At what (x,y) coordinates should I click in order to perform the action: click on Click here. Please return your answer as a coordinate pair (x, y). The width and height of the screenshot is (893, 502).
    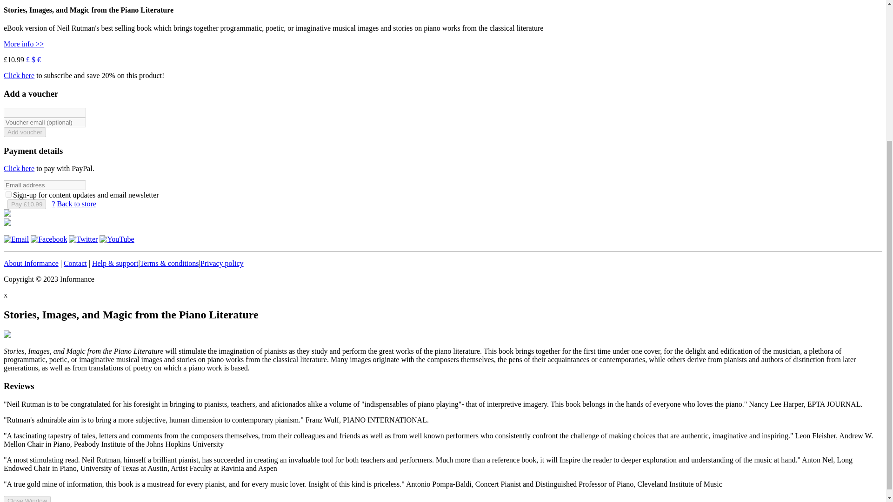
    Looking at the image, I should click on (19, 168).